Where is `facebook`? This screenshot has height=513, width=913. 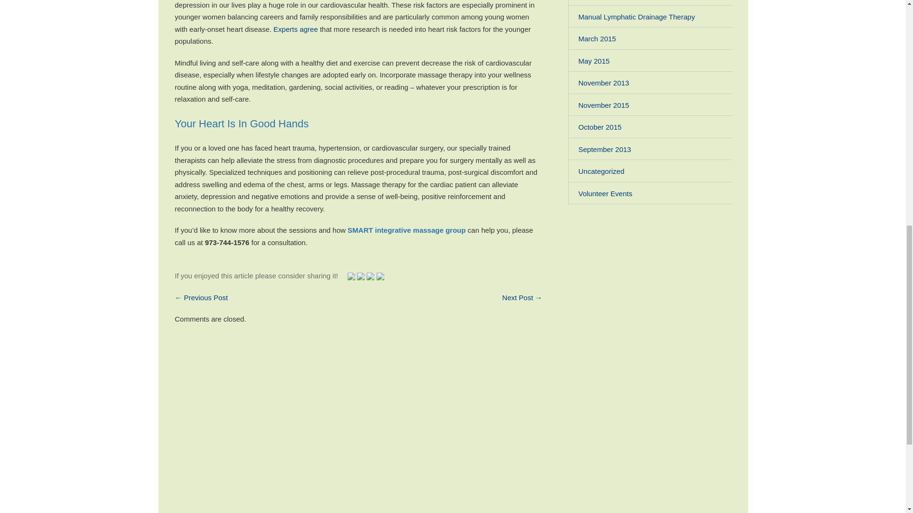 facebook is located at coordinates (370, 276).